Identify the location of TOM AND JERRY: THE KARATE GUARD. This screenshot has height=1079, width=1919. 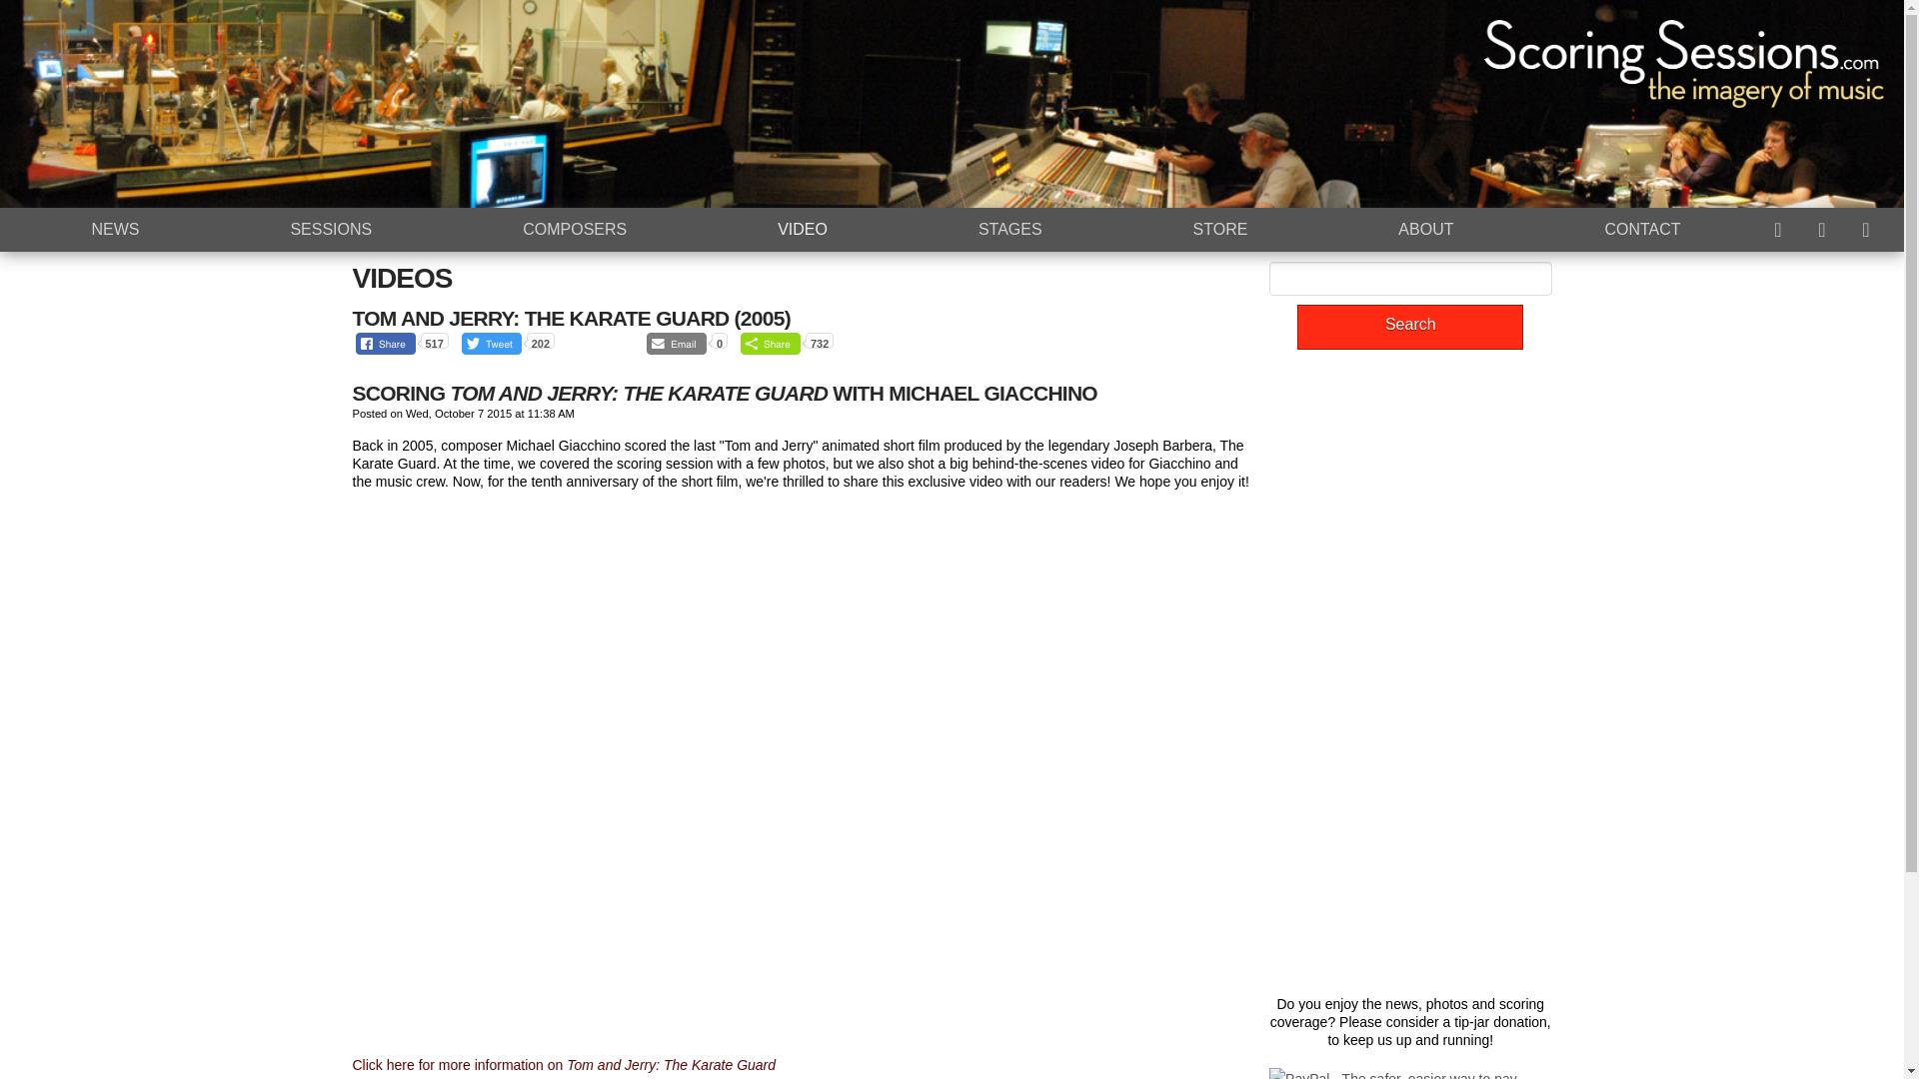
(540, 318).